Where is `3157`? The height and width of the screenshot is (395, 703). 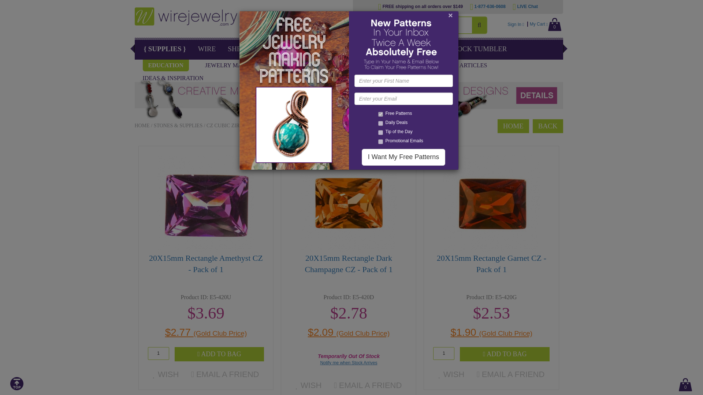
3157 is located at coordinates (380, 142).